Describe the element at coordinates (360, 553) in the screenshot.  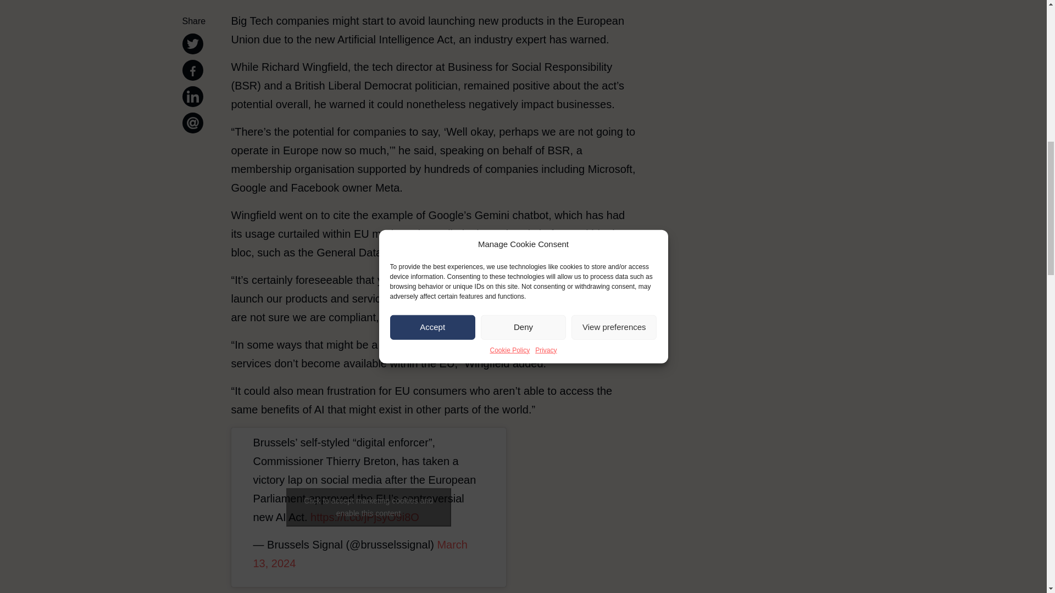
I see `March 13, 2024` at that location.